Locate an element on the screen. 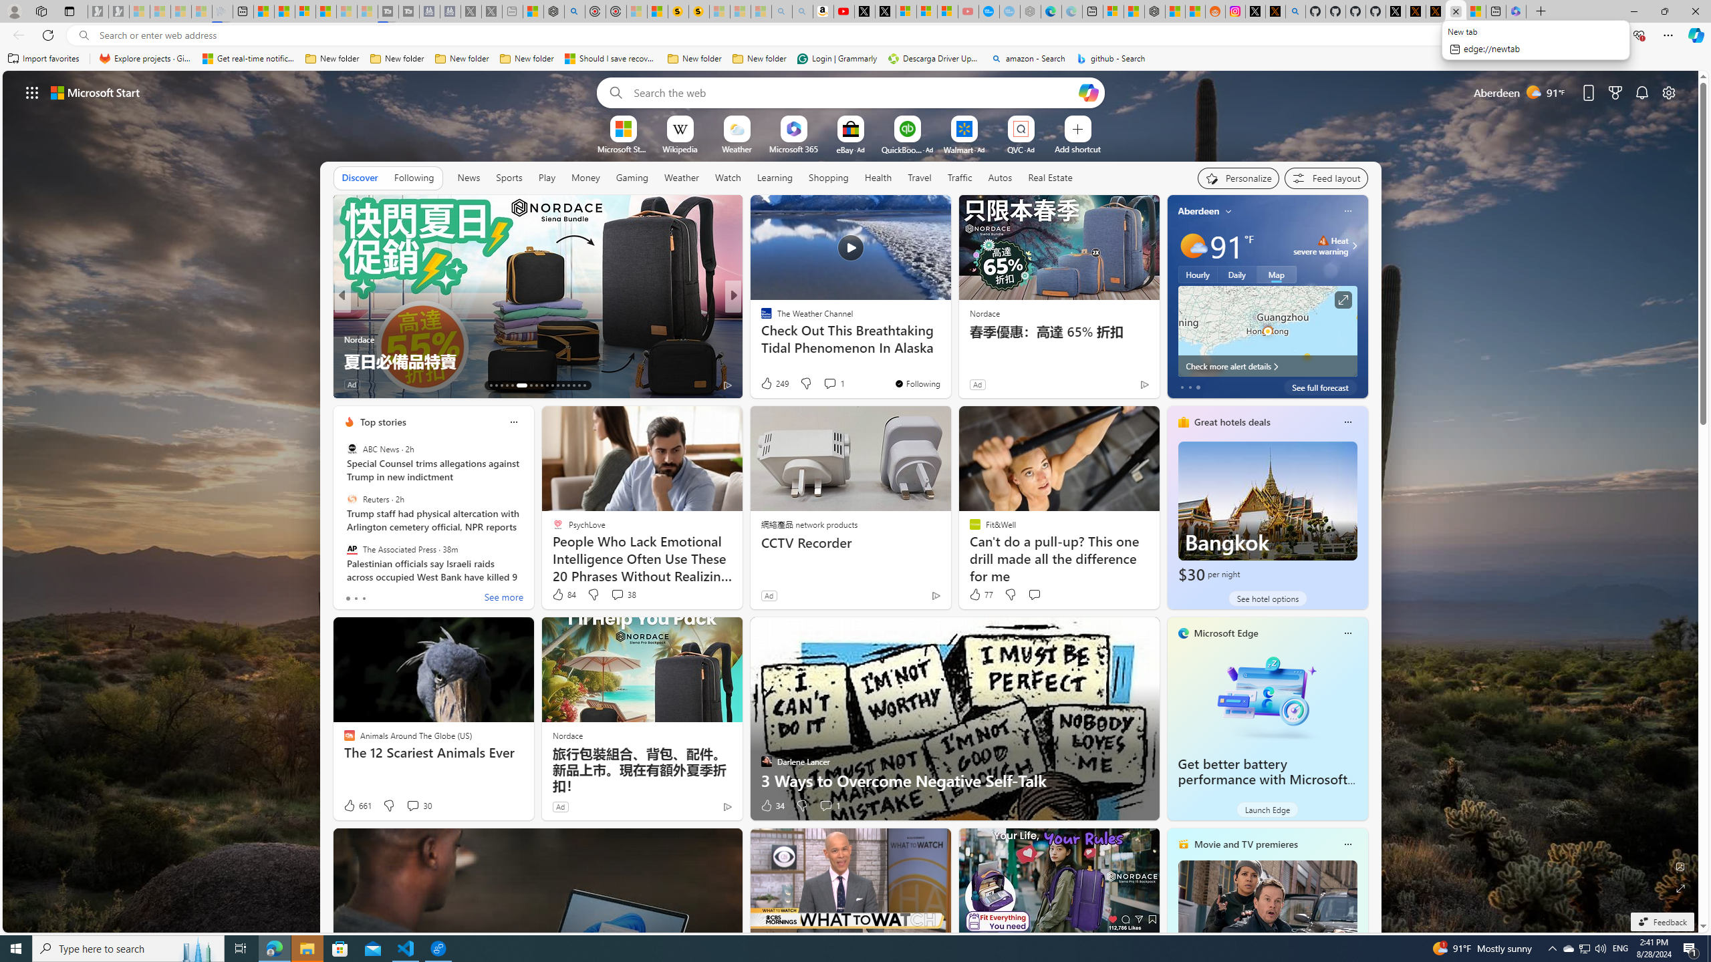  Aberdeen is located at coordinates (1198, 211).